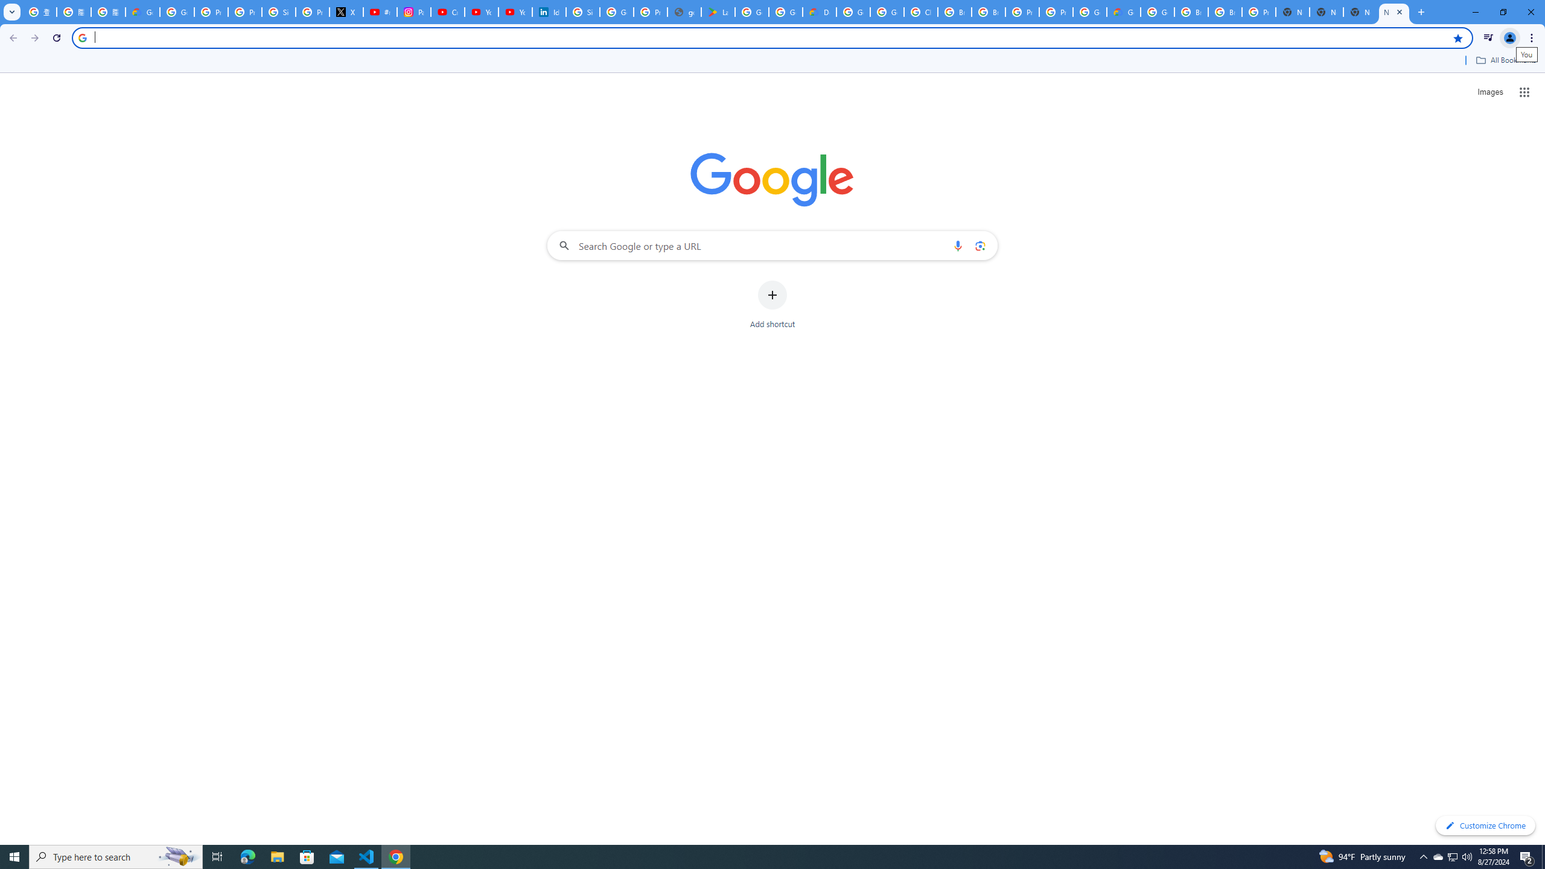 Image resolution: width=1545 pixels, height=869 pixels. Describe the element at coordinates (82, 37) in the screenshot. I see `Search icon` at that location.